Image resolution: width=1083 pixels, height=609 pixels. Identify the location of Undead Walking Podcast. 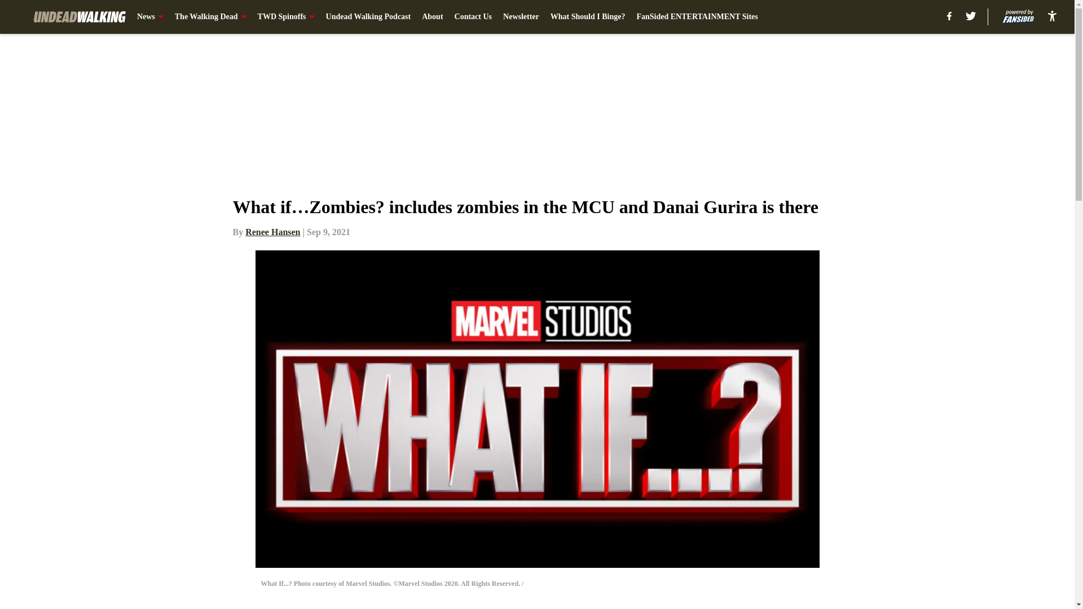
(368, 17).